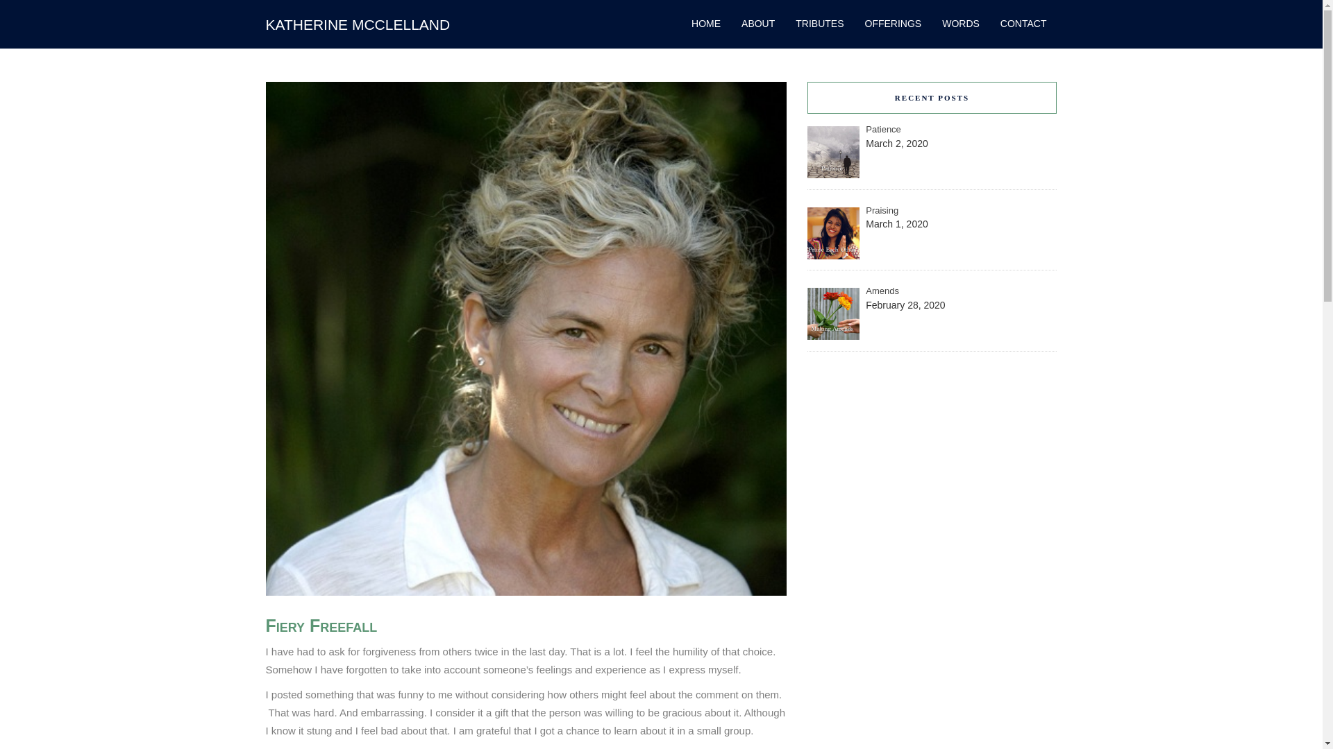  Describe the element at coordinates (893, 24) in the screenshot. I see `OFFERINGS` at that location.